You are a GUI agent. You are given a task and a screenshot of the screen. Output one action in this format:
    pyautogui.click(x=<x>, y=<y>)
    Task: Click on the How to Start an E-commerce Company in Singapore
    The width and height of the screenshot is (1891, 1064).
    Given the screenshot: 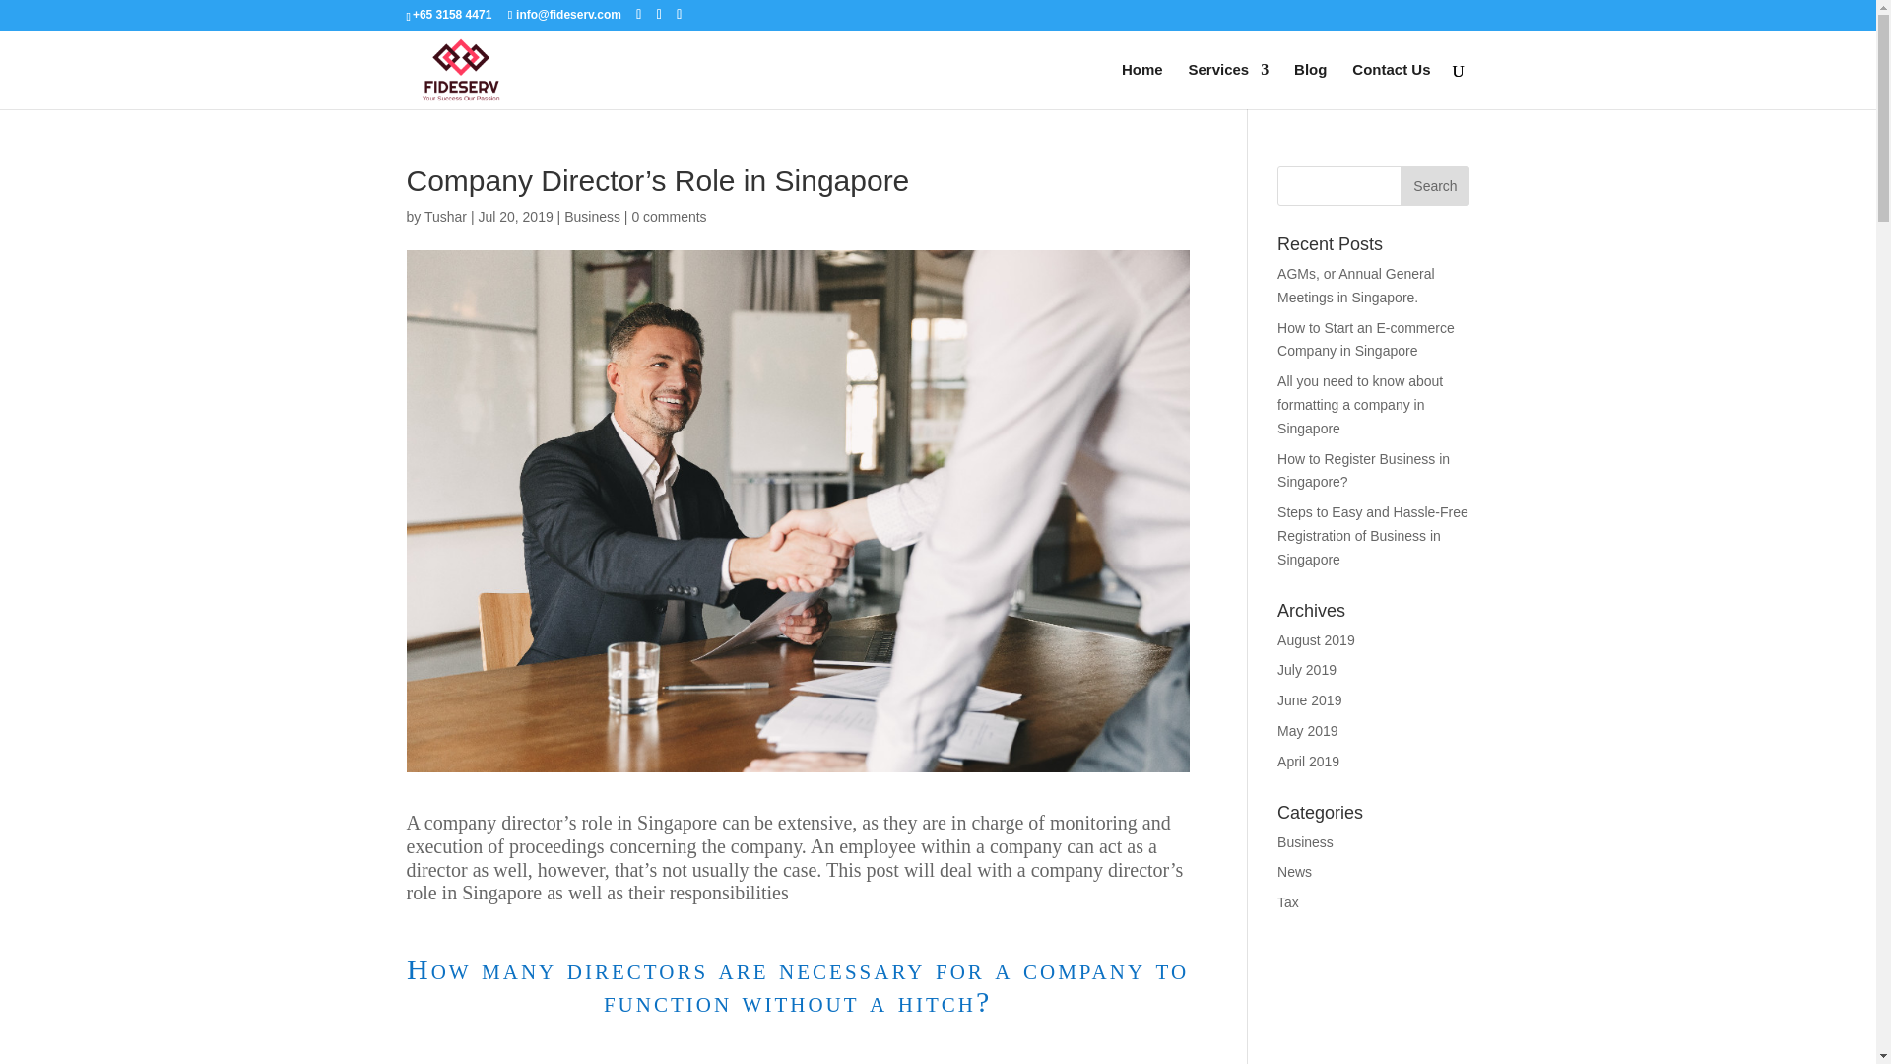 What is the action you would take?
    pyautogui.click(x=1365, y=340)
    